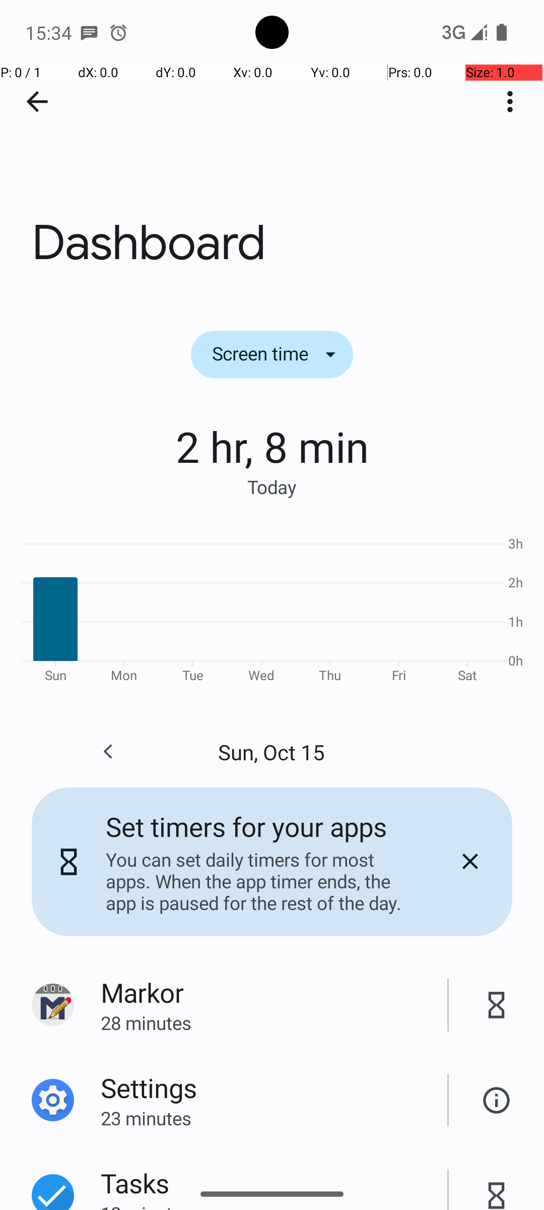  I want to click on No timer set for Markor, so click(497, 1005).